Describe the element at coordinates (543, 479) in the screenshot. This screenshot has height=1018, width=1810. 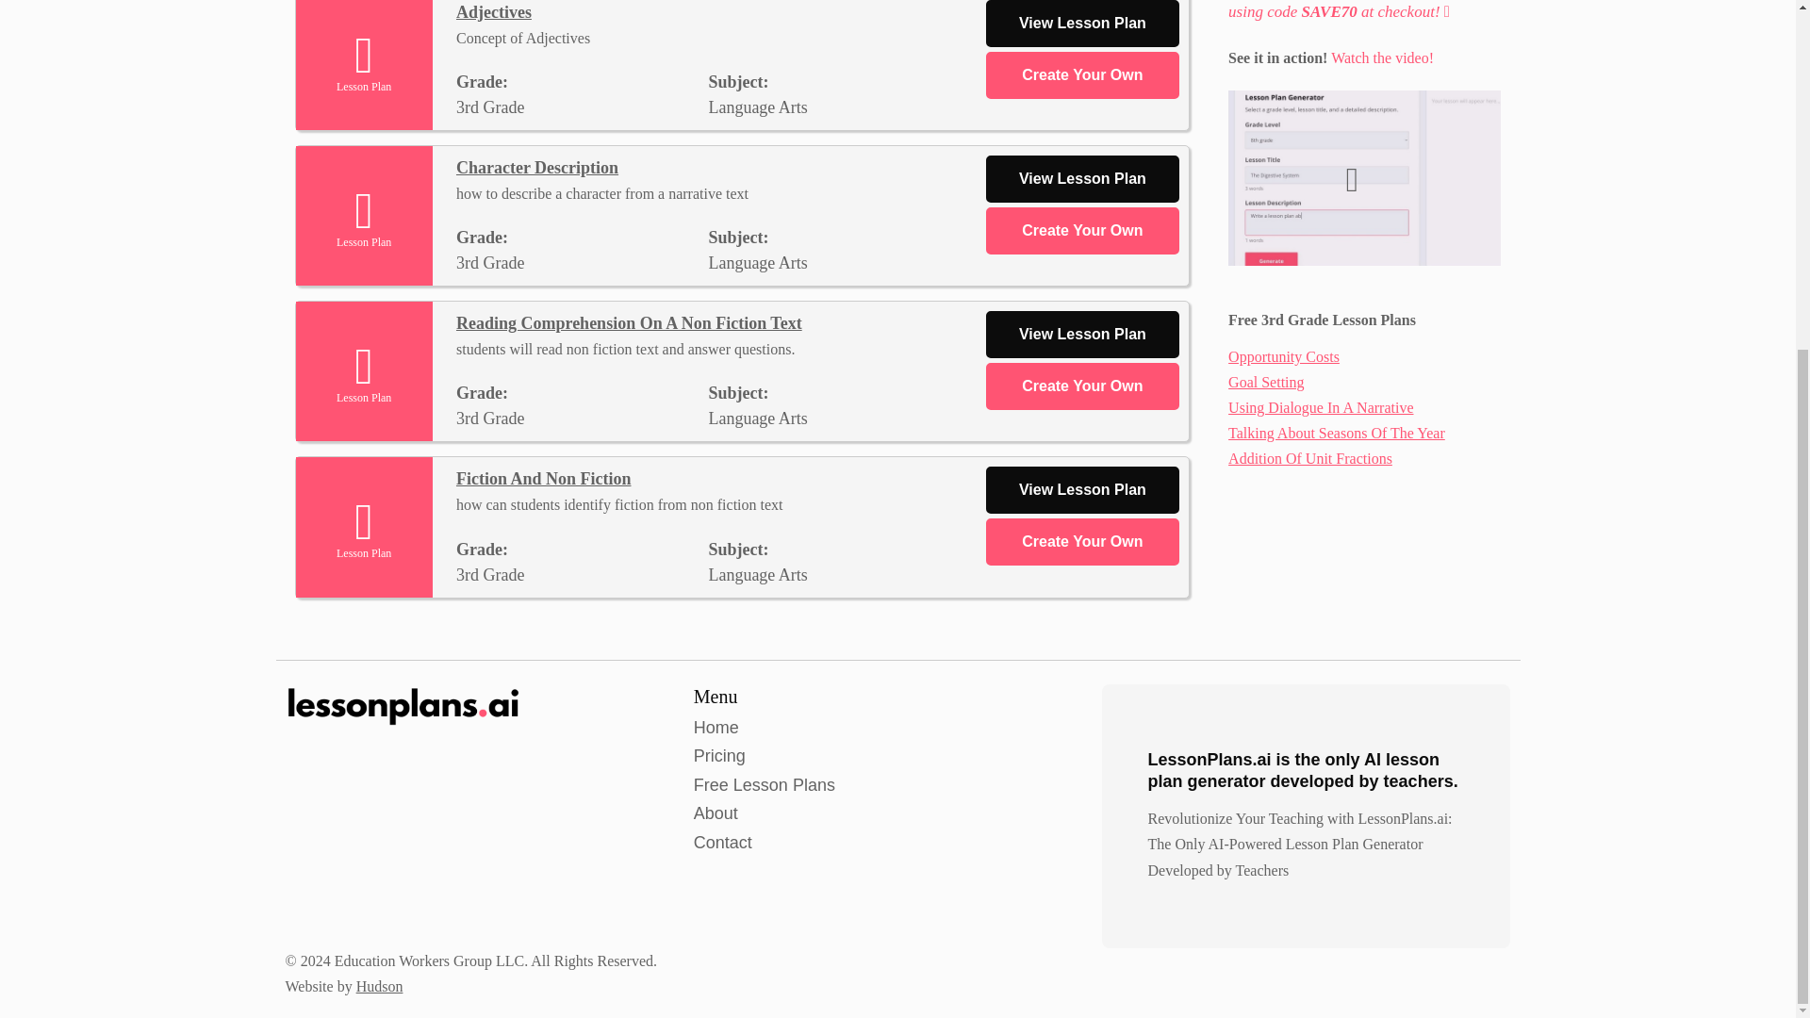
I see `Fiction And Non Fiction` at that location.